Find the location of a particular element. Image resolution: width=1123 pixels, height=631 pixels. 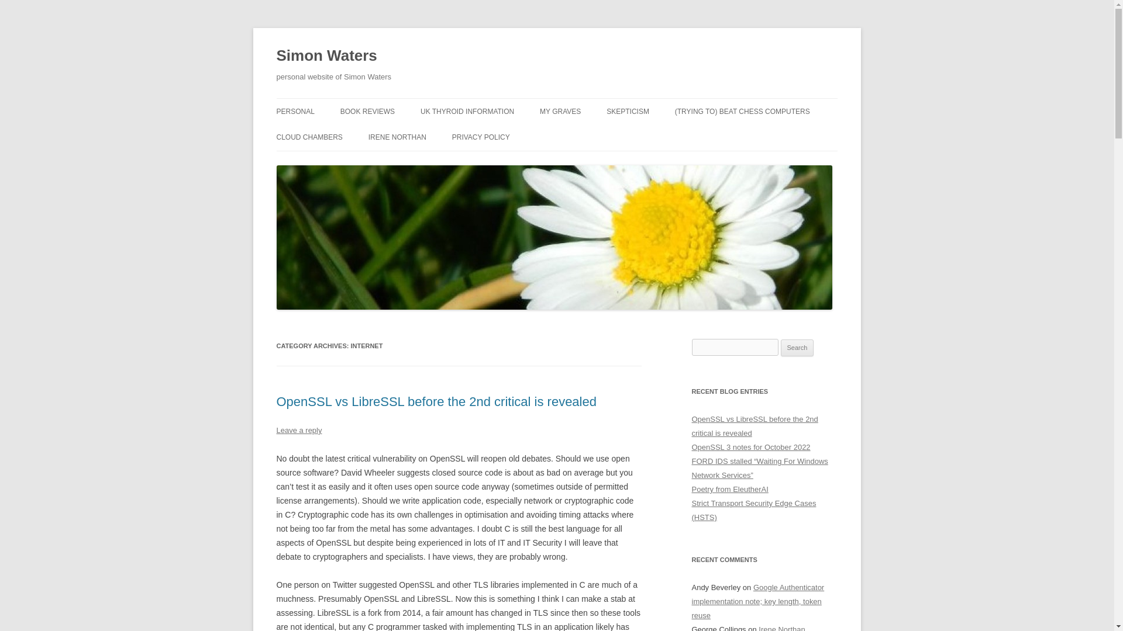

OpenSSL vs LibreSSL before the 2nd critical is revealed is located at coordinates (436, 401).